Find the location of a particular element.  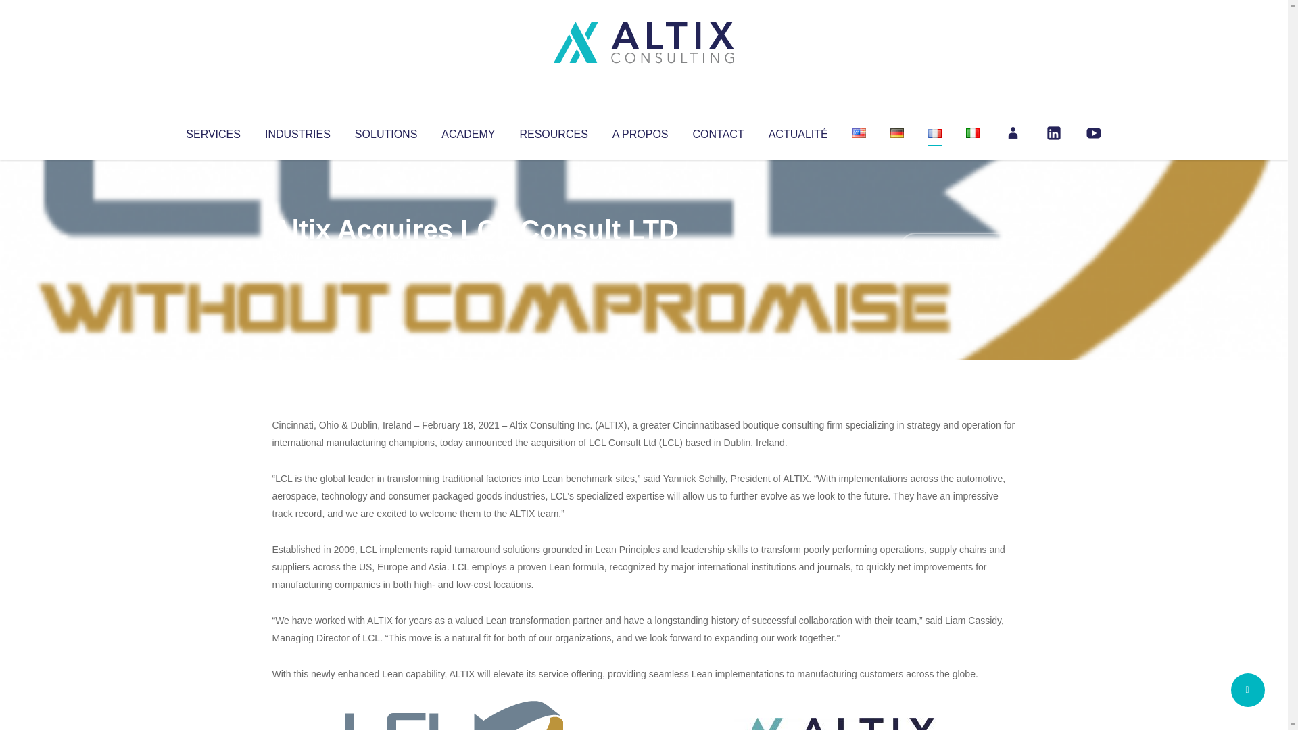

Articles par Altix is located at coordinates (297, 257).